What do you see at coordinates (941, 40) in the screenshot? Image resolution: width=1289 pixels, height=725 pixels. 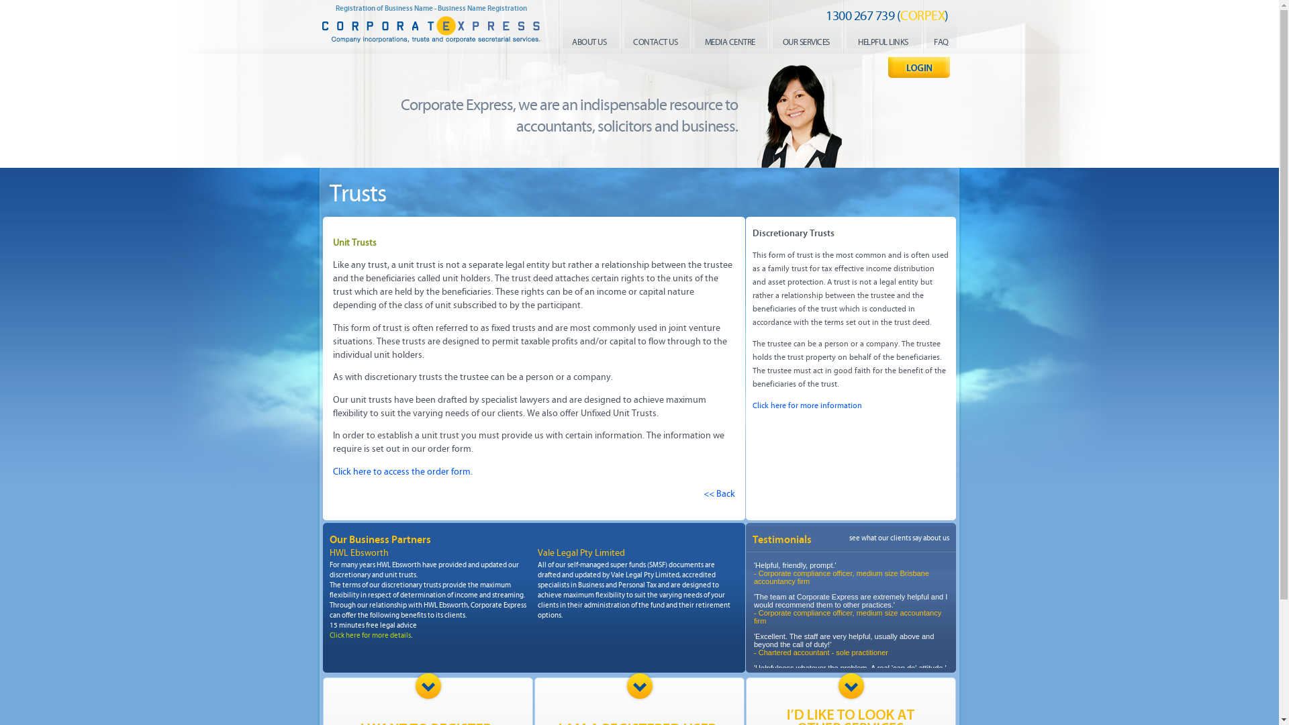 I see `FAQ` at bounding box center [941, 40].